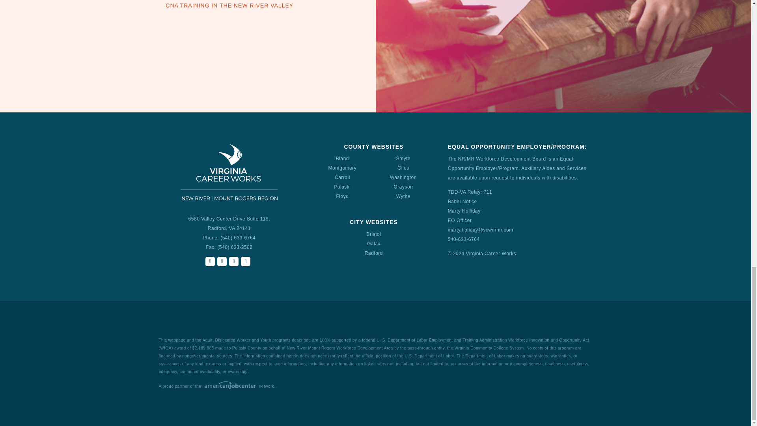 The image size is (757, 426). What do you see at coordinates (210, 262) in the screenshot?
I see `Facebook` at bounding box center [210, 262].